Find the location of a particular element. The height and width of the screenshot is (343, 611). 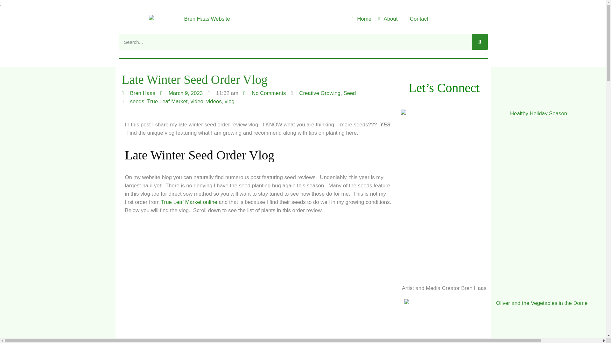

March 9, 2023 is located at coordinates (181, 93).